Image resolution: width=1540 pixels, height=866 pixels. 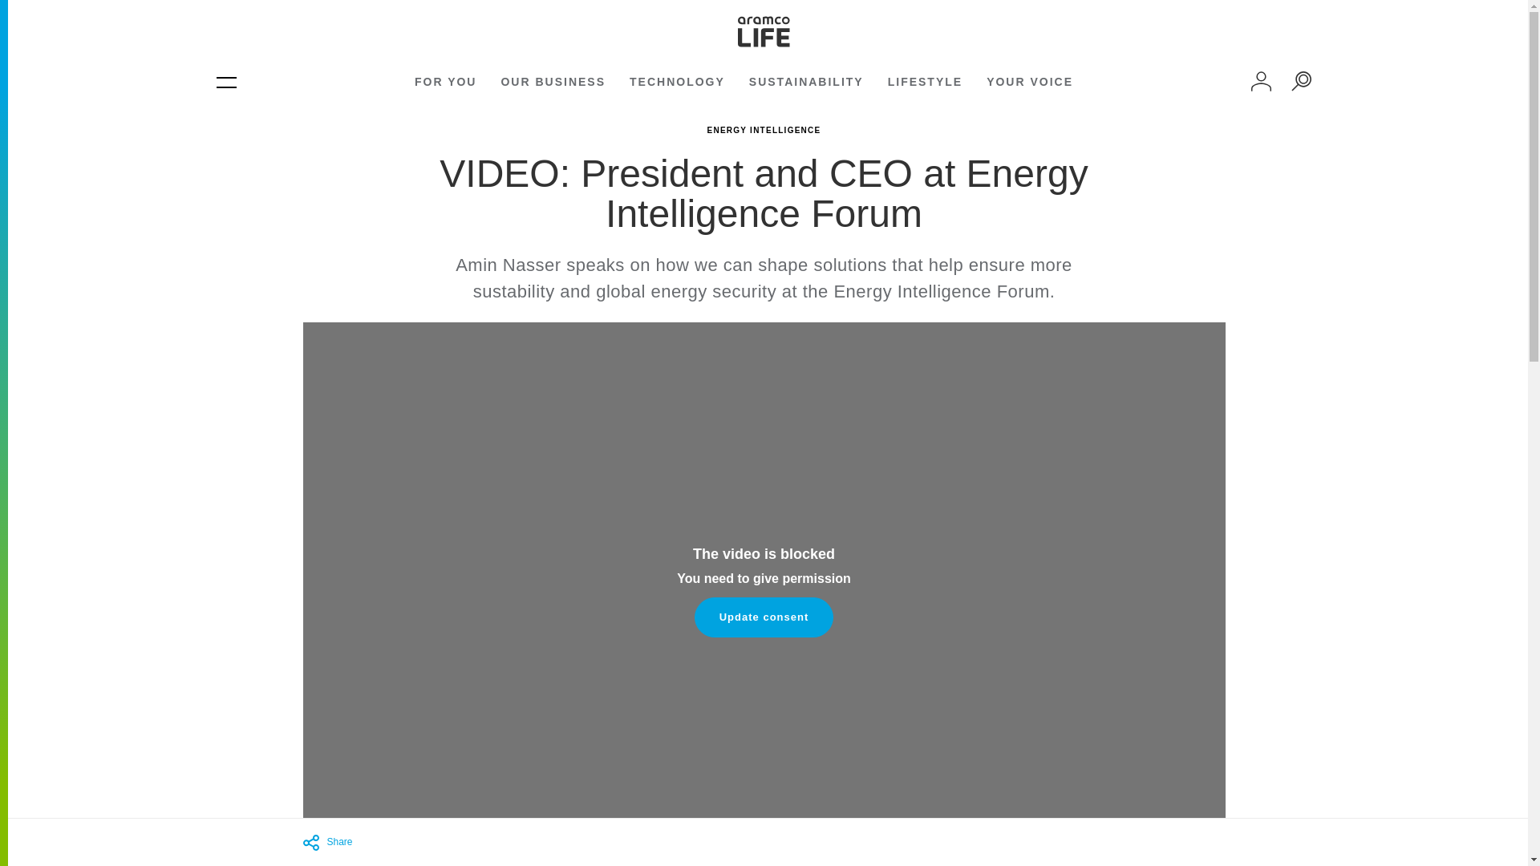 What do you see at coordinates (764, 617) in the screenshot?
I see `Update consent` at bounding box center [764, 617].